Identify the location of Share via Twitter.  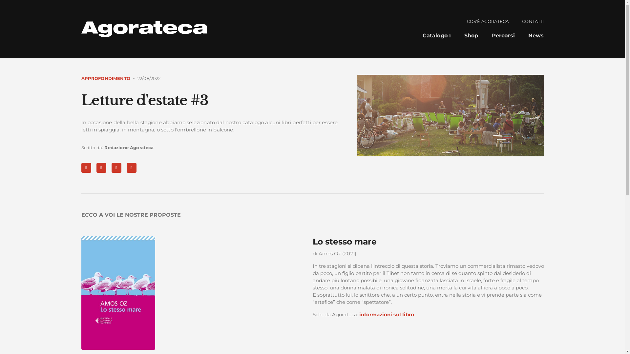
(116, 167).